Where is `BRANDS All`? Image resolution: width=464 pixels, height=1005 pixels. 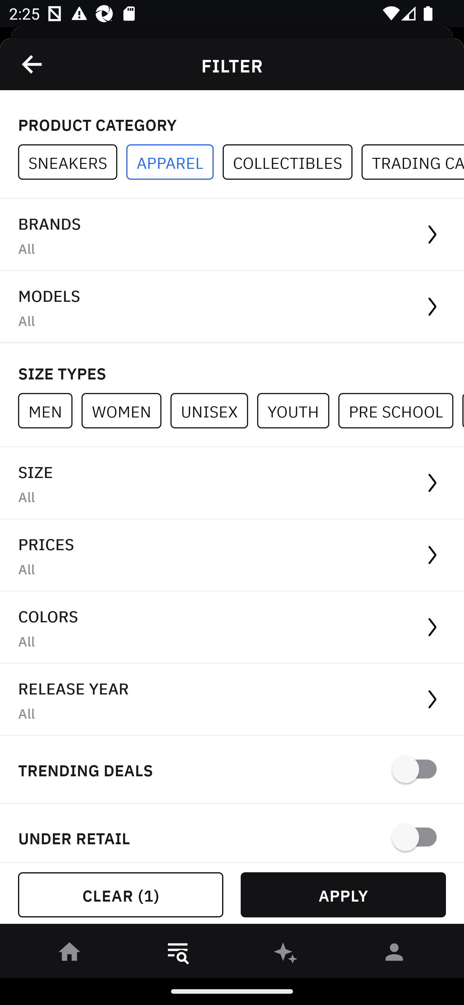 BRANDS All is located at coordinates (232, 235).